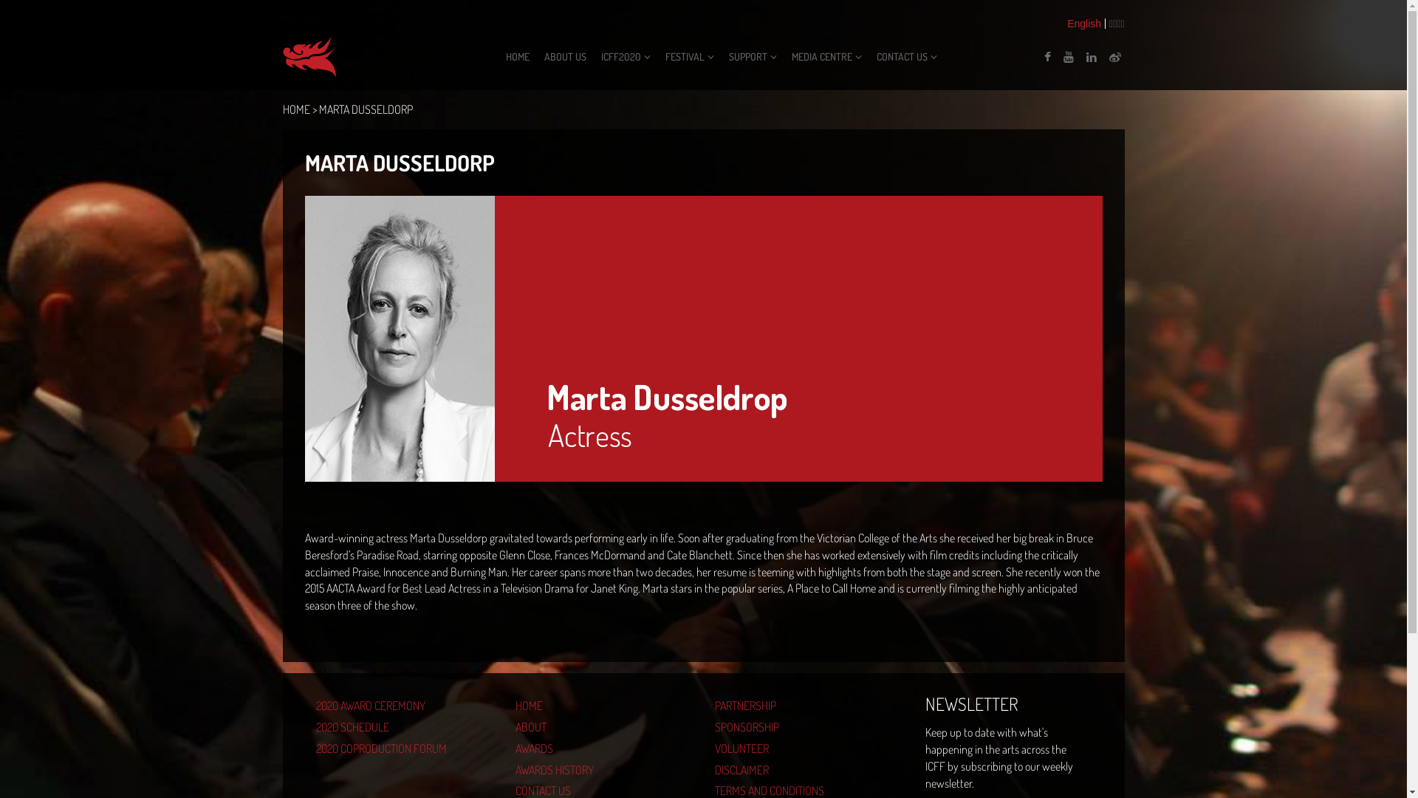  What do you see at coordinates (604, 749) in the screenshot?
I see `AWARDS` at bounding box center [604, 749].